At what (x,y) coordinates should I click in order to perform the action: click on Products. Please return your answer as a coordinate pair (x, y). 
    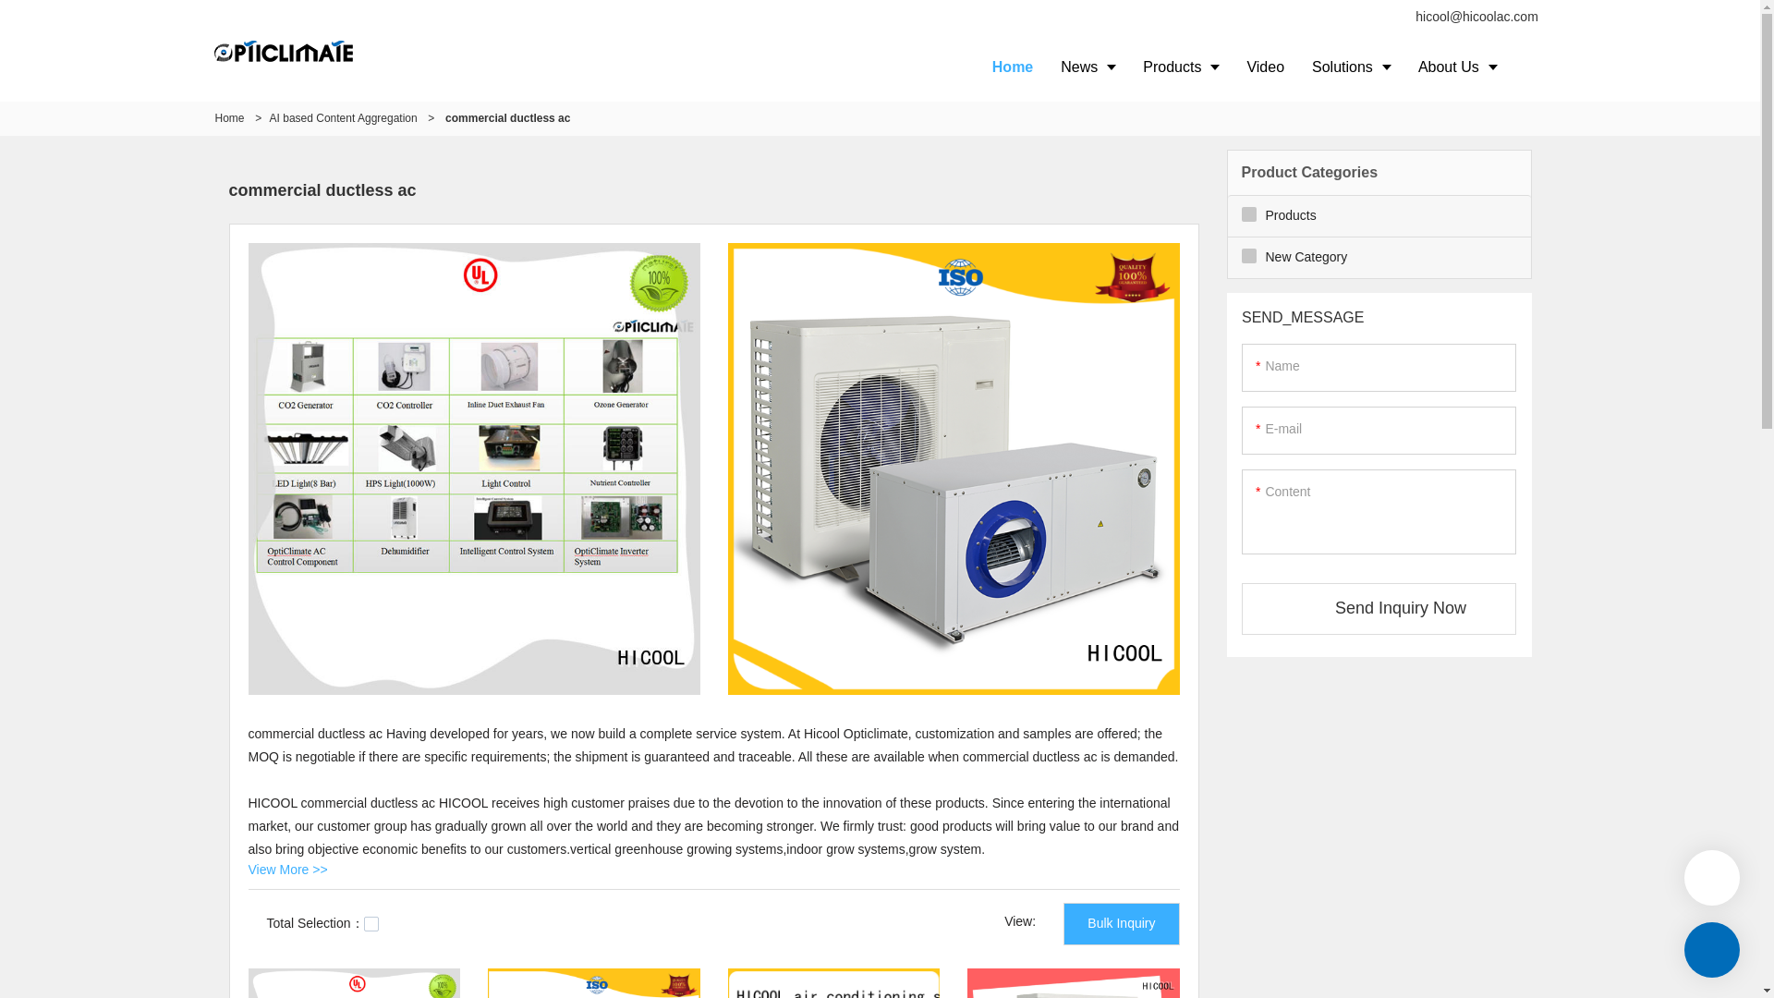
    Looking at the image, I should click on (1181, 67).